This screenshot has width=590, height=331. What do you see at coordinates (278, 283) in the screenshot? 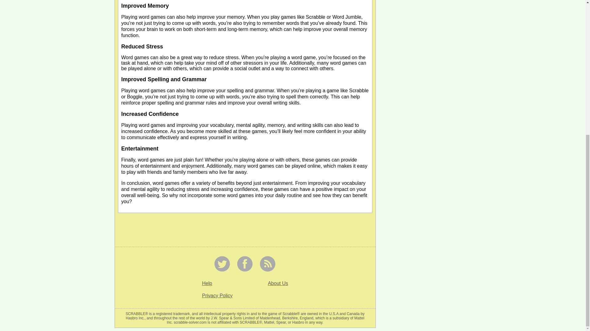
I see `About Us` at bounding box center [278, 283].